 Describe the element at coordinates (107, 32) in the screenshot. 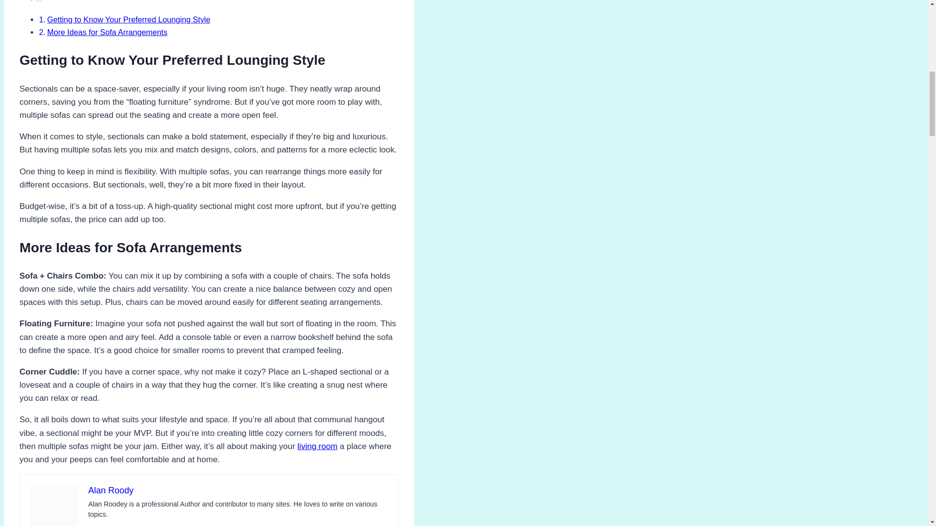

I see `More Ideas for Sofa Arrangements` at that location.